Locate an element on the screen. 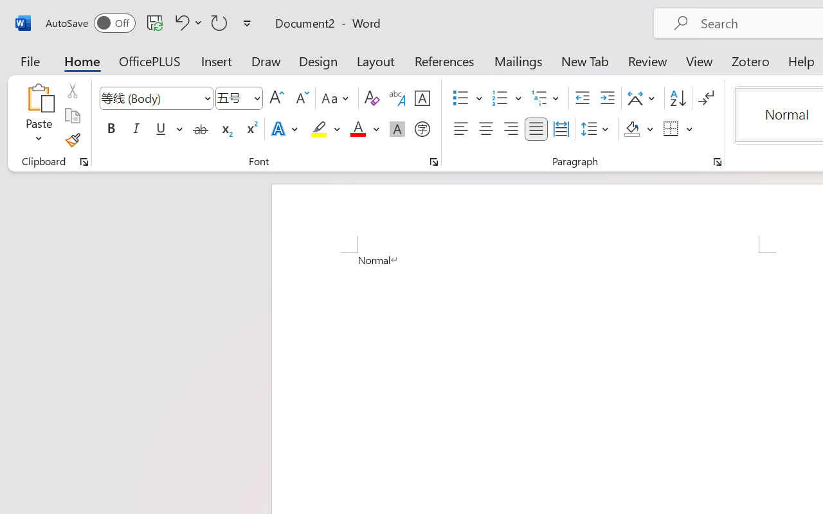  Character Border is located at coordinates (422, 98).